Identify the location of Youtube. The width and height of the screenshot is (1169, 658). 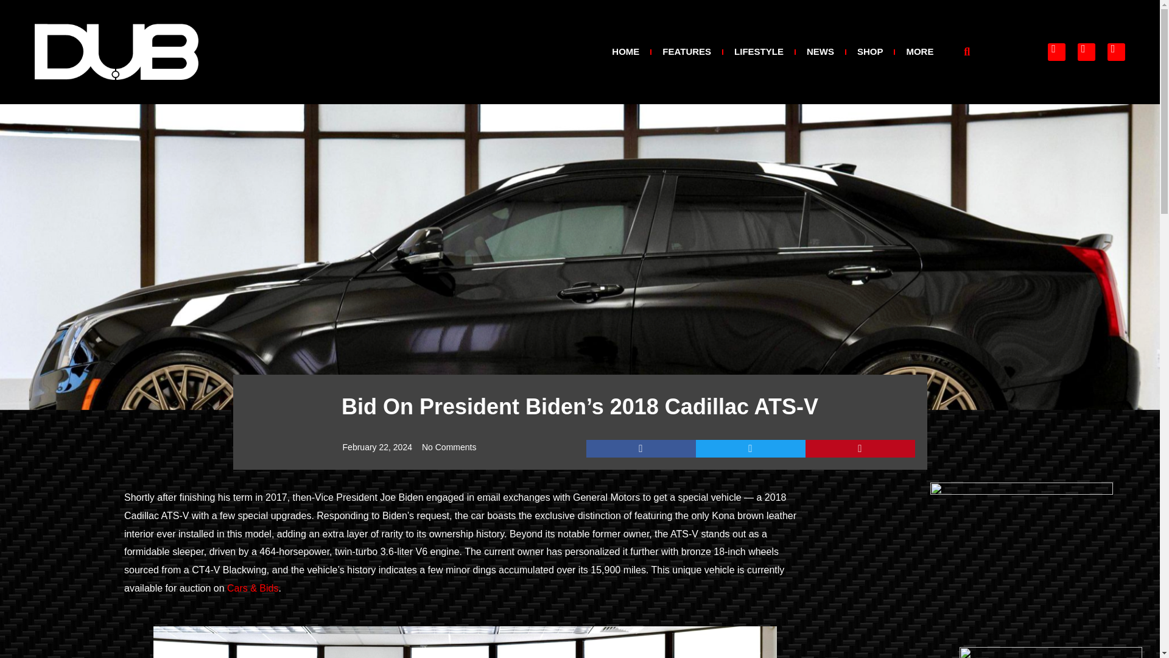
(1115, 52).